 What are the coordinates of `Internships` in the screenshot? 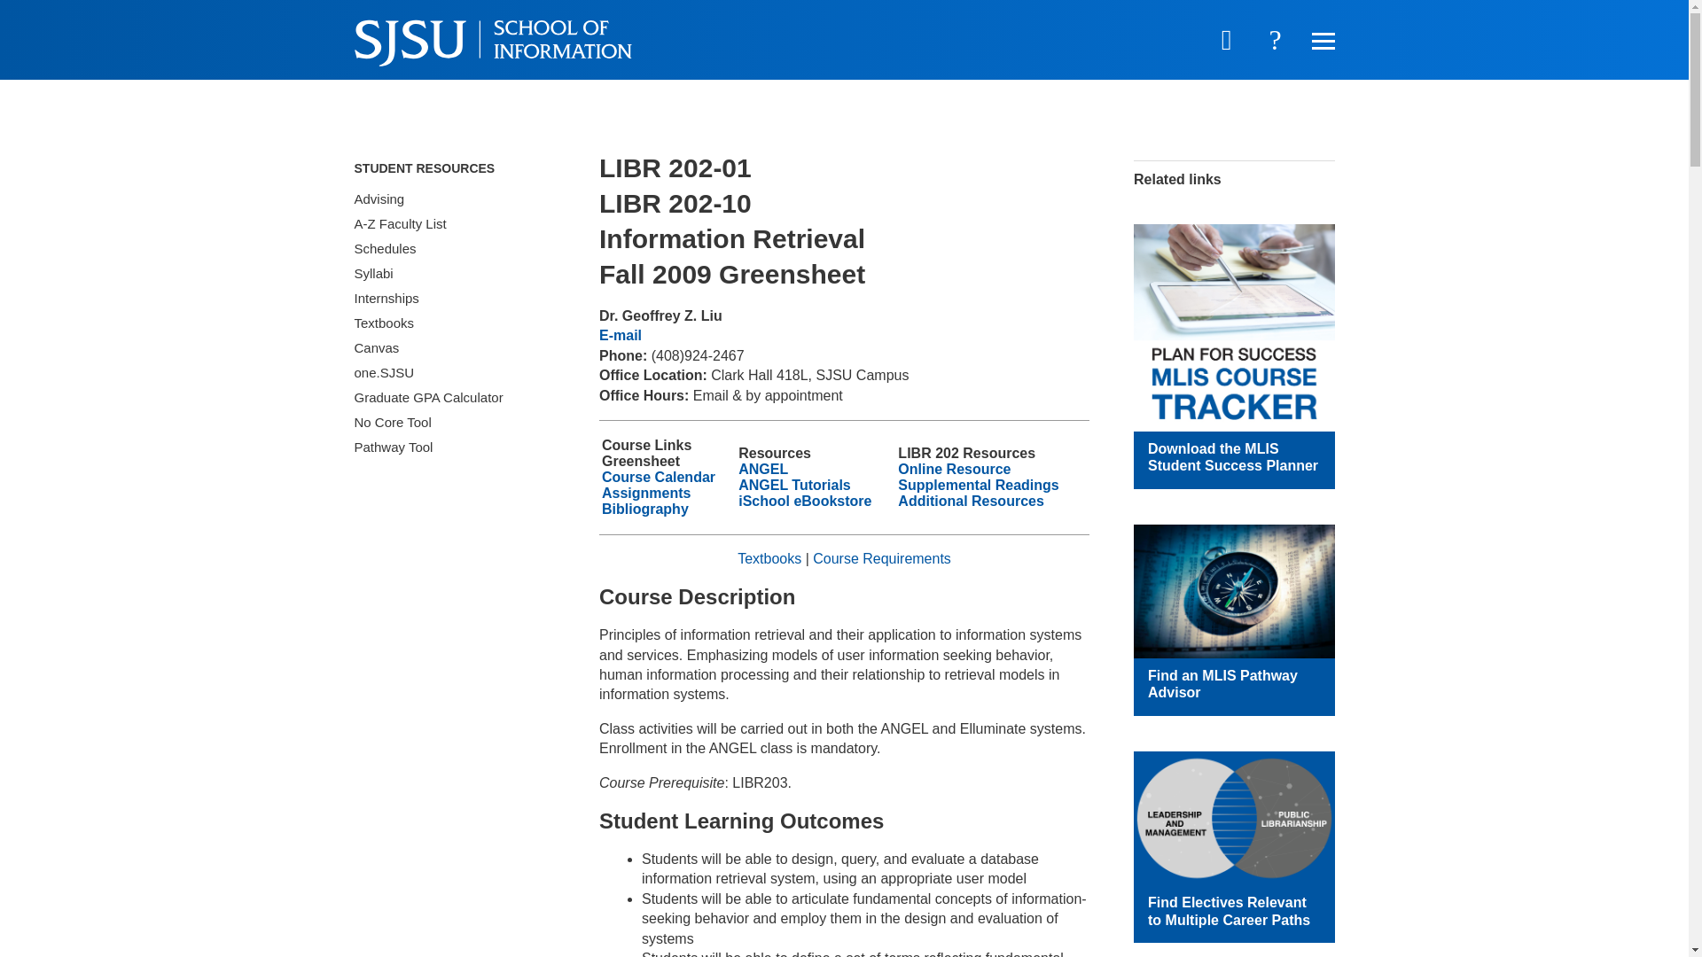 It's located at (455, 298).